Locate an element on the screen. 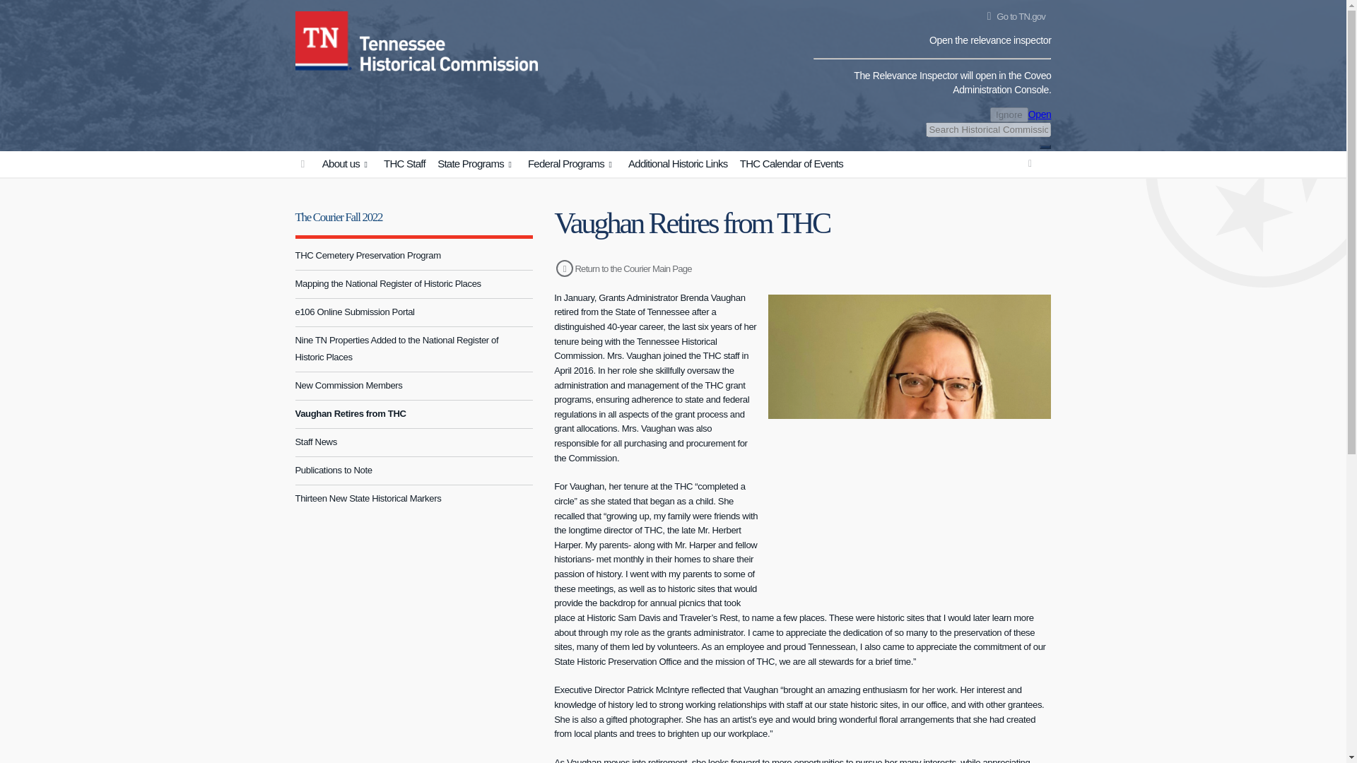  Federal Programs is located at coordinates (572, 164).